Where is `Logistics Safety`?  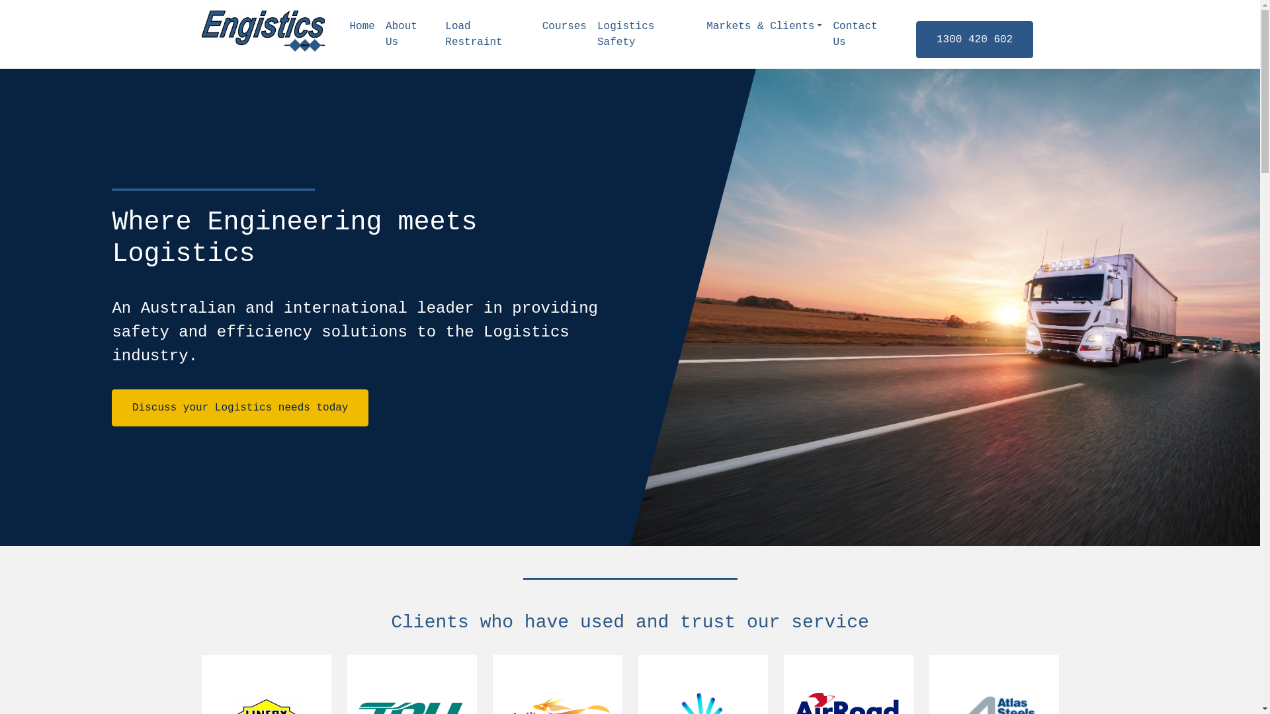
Logistics Safety is located at coordinates (647, 34).